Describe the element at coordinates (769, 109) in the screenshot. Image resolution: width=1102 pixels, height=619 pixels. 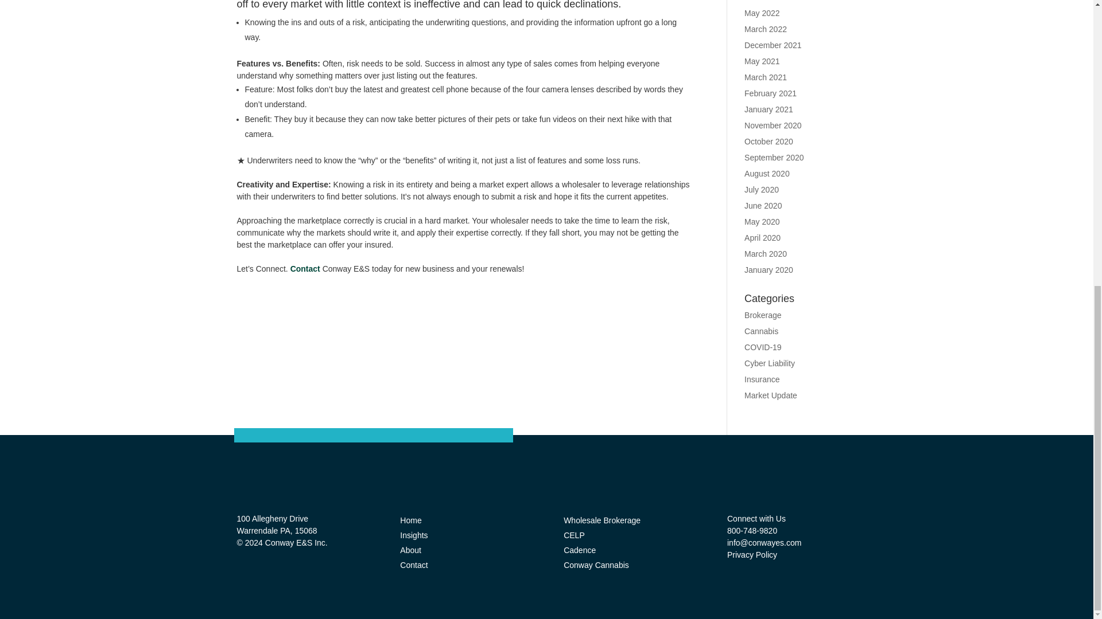
I see `January 2021` at that location.